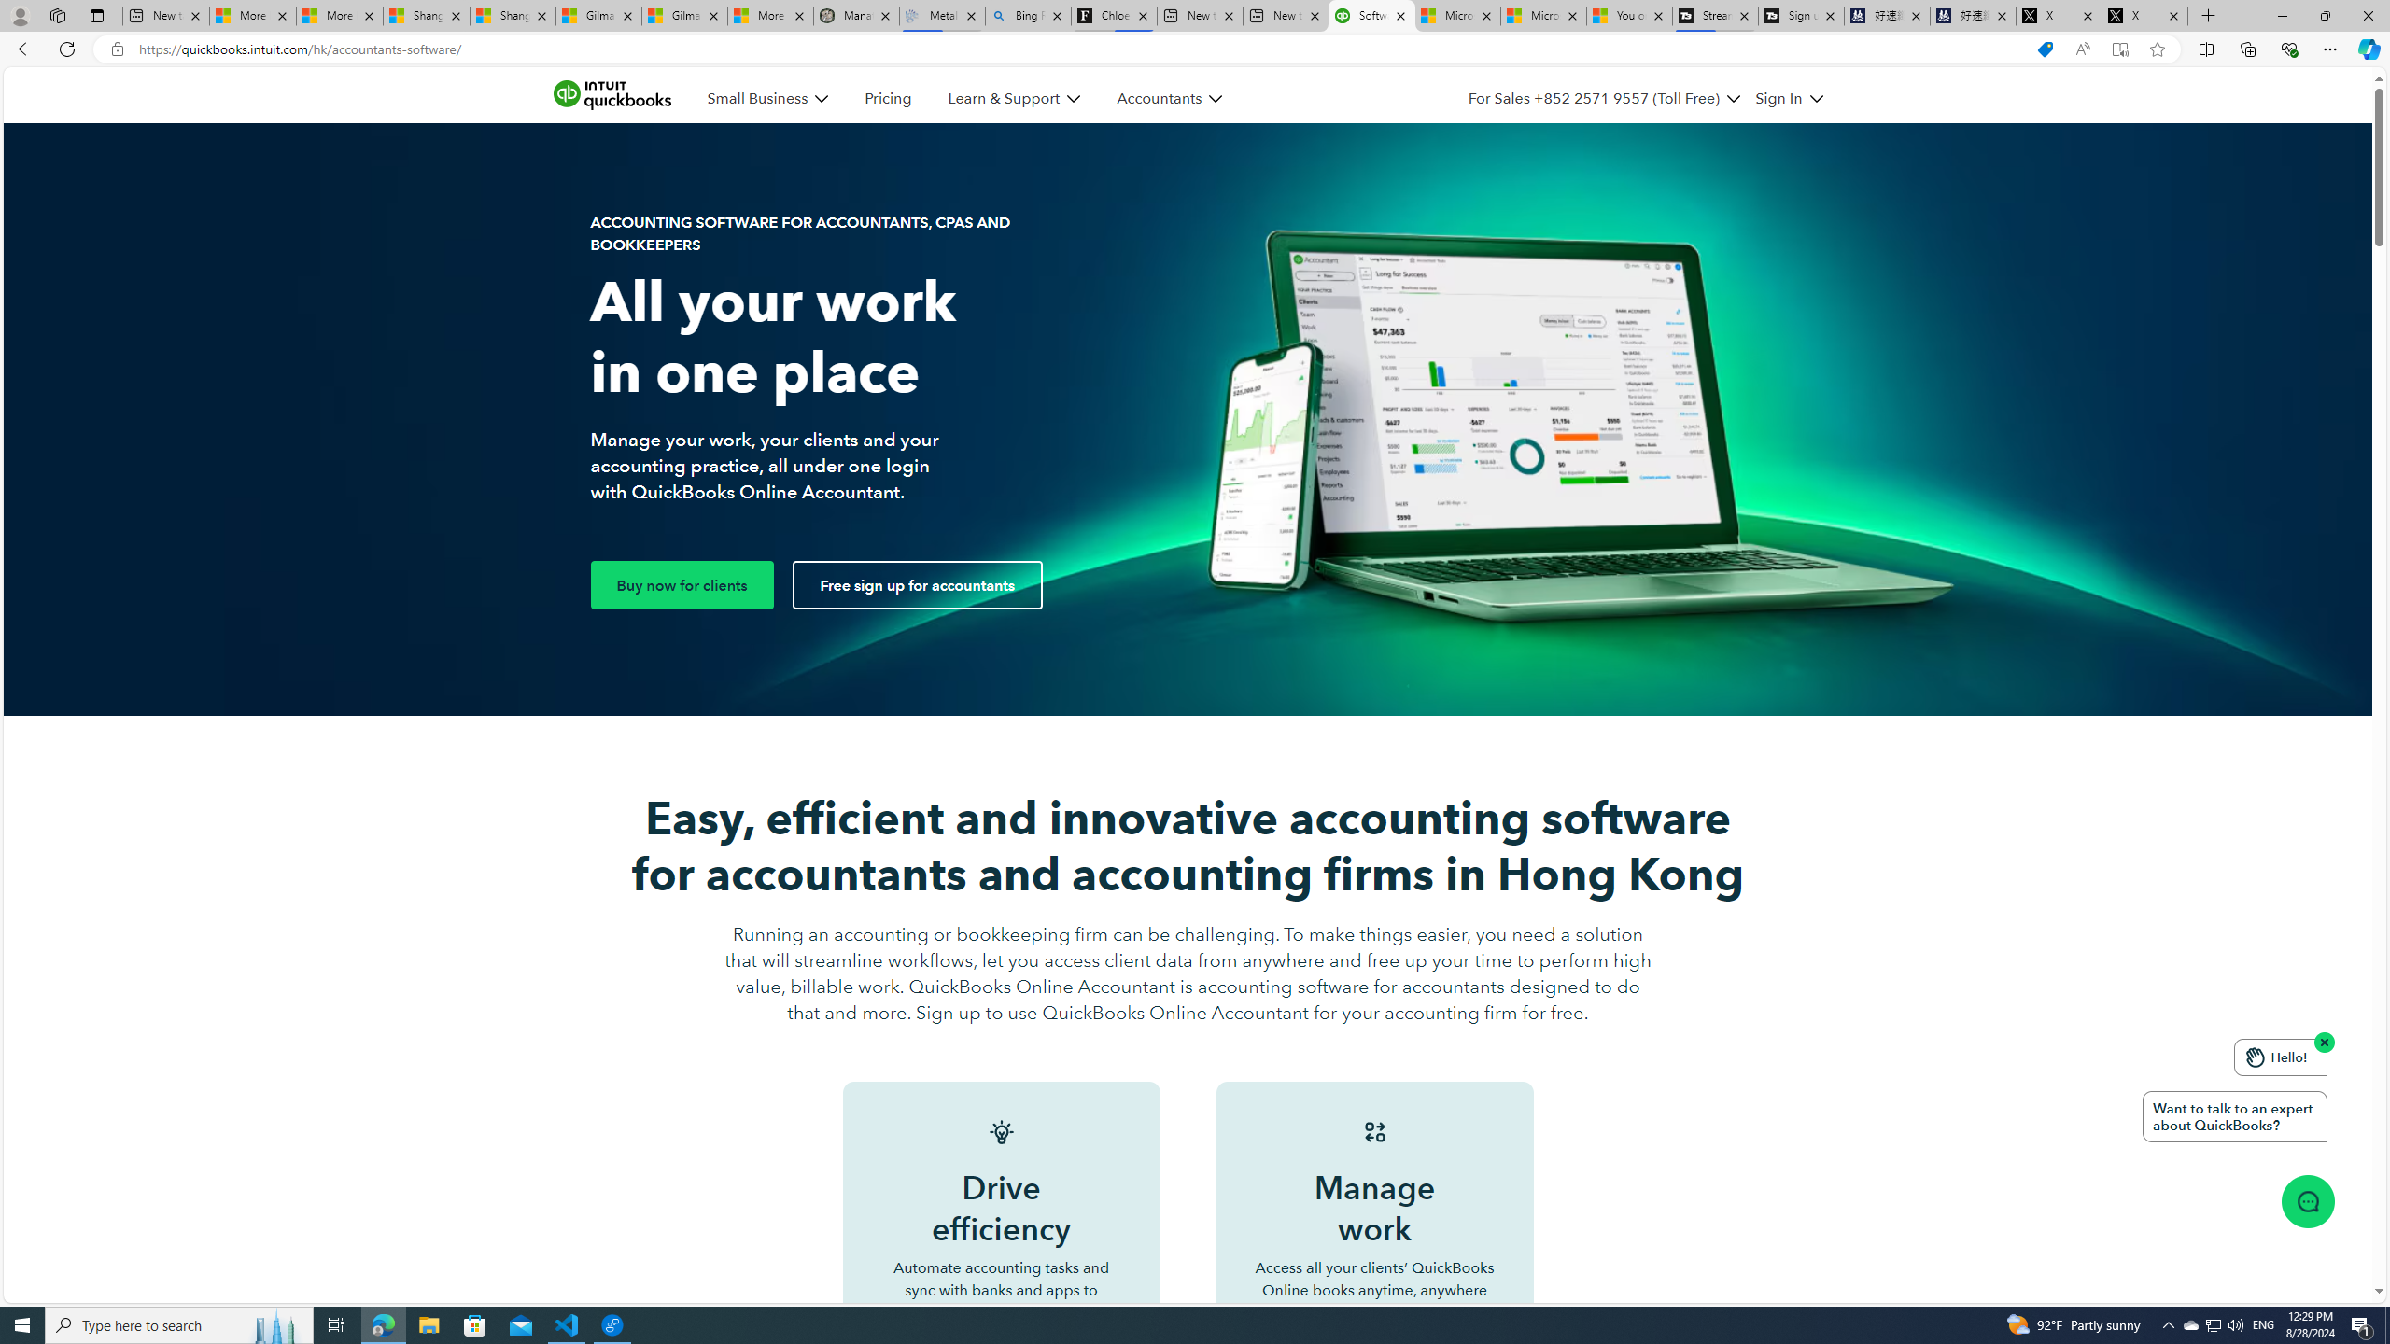  Describe the element at coordinates (2307, 1200) in the screenshot. I see `Class: message-icon_img-desktop` at that location.